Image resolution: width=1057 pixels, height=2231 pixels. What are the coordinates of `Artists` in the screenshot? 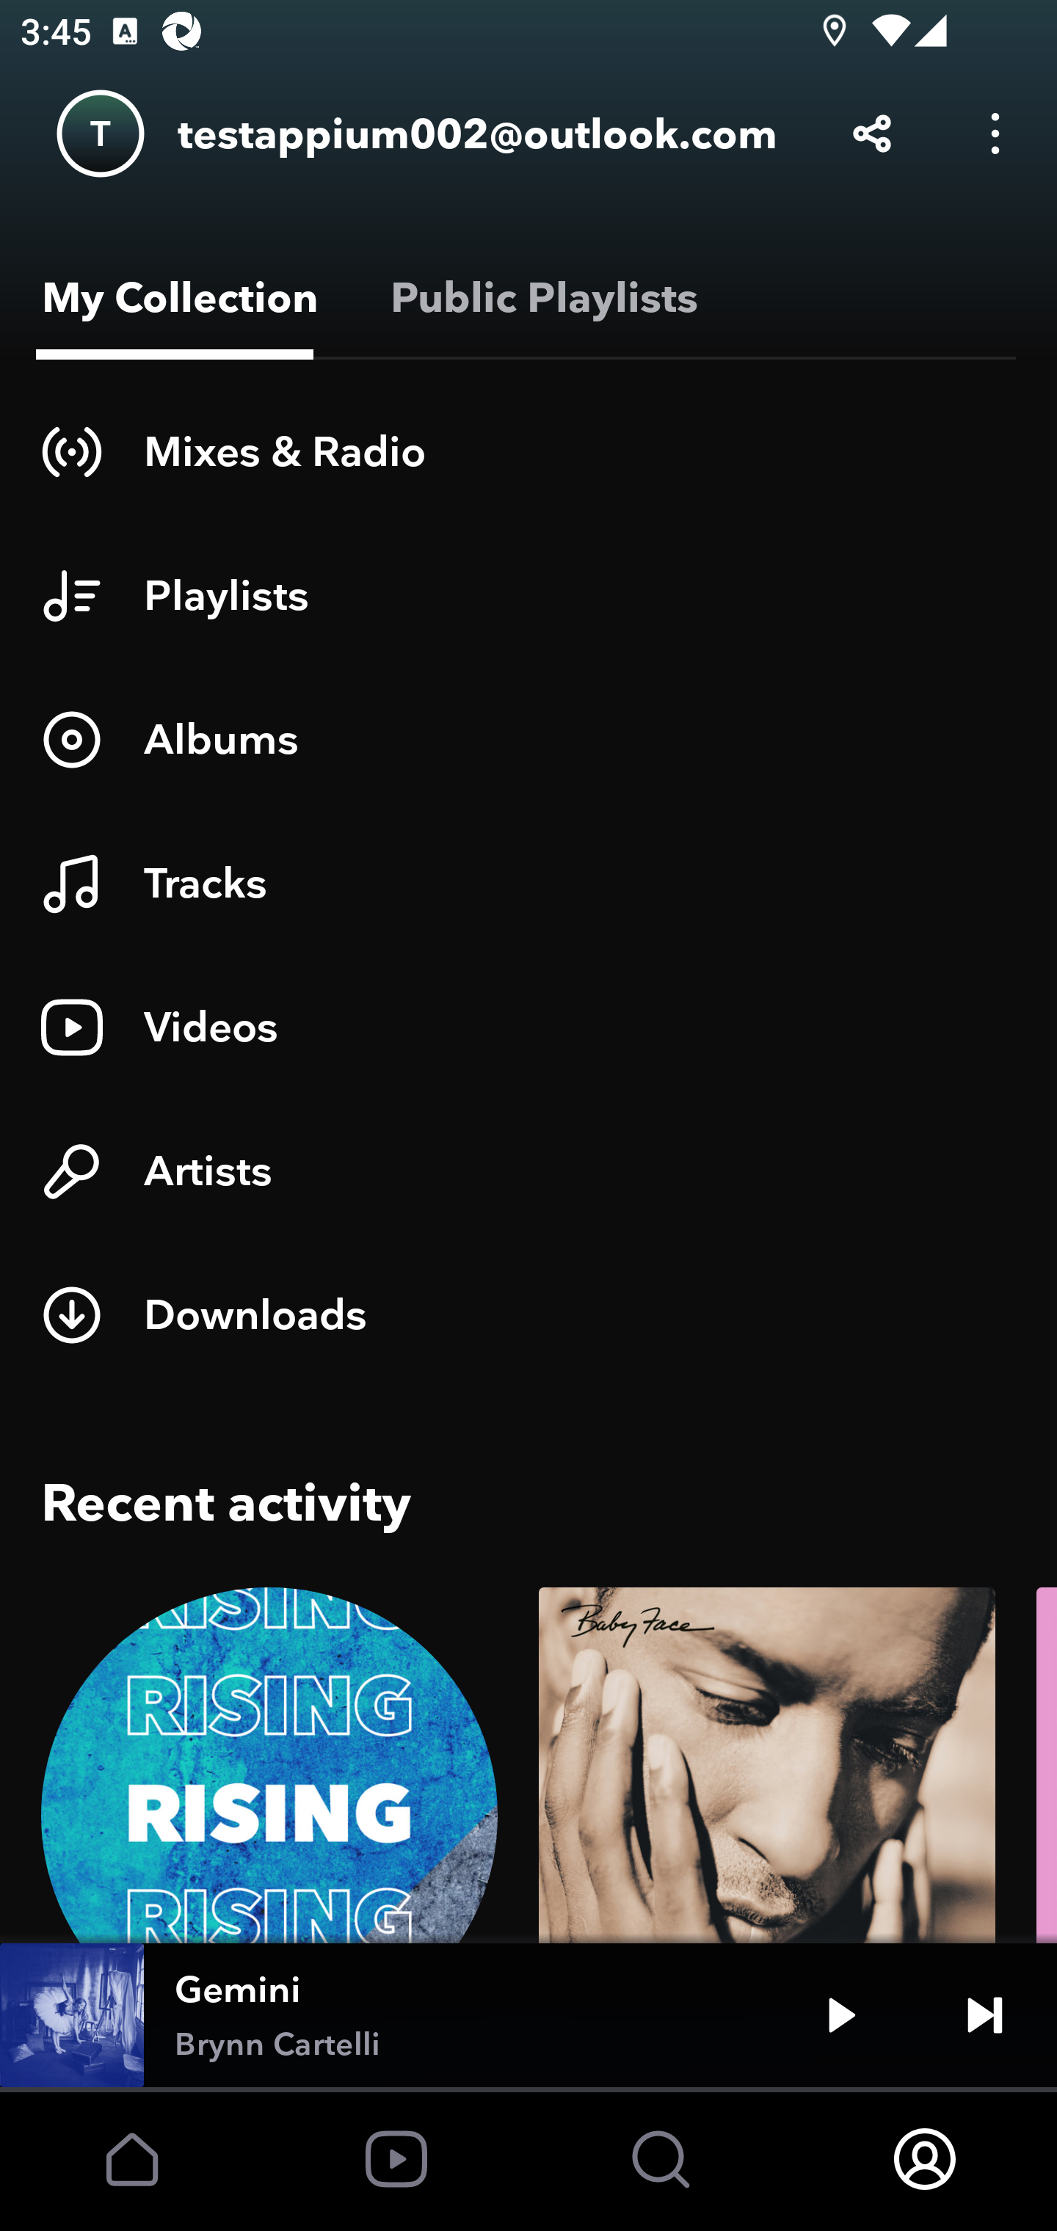 It's located at (528, 1171).